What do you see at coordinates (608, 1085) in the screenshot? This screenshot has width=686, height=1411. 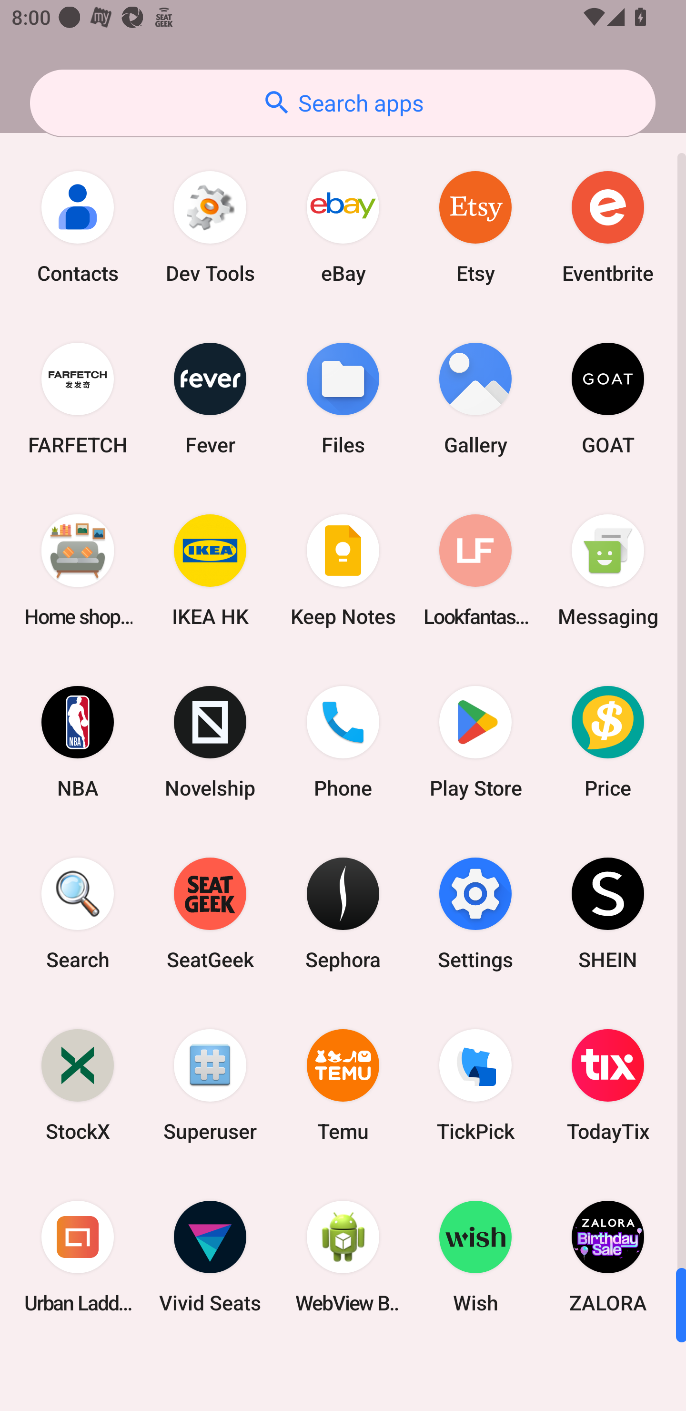 I see `TodayTix` at bounding box center [608, 1085].